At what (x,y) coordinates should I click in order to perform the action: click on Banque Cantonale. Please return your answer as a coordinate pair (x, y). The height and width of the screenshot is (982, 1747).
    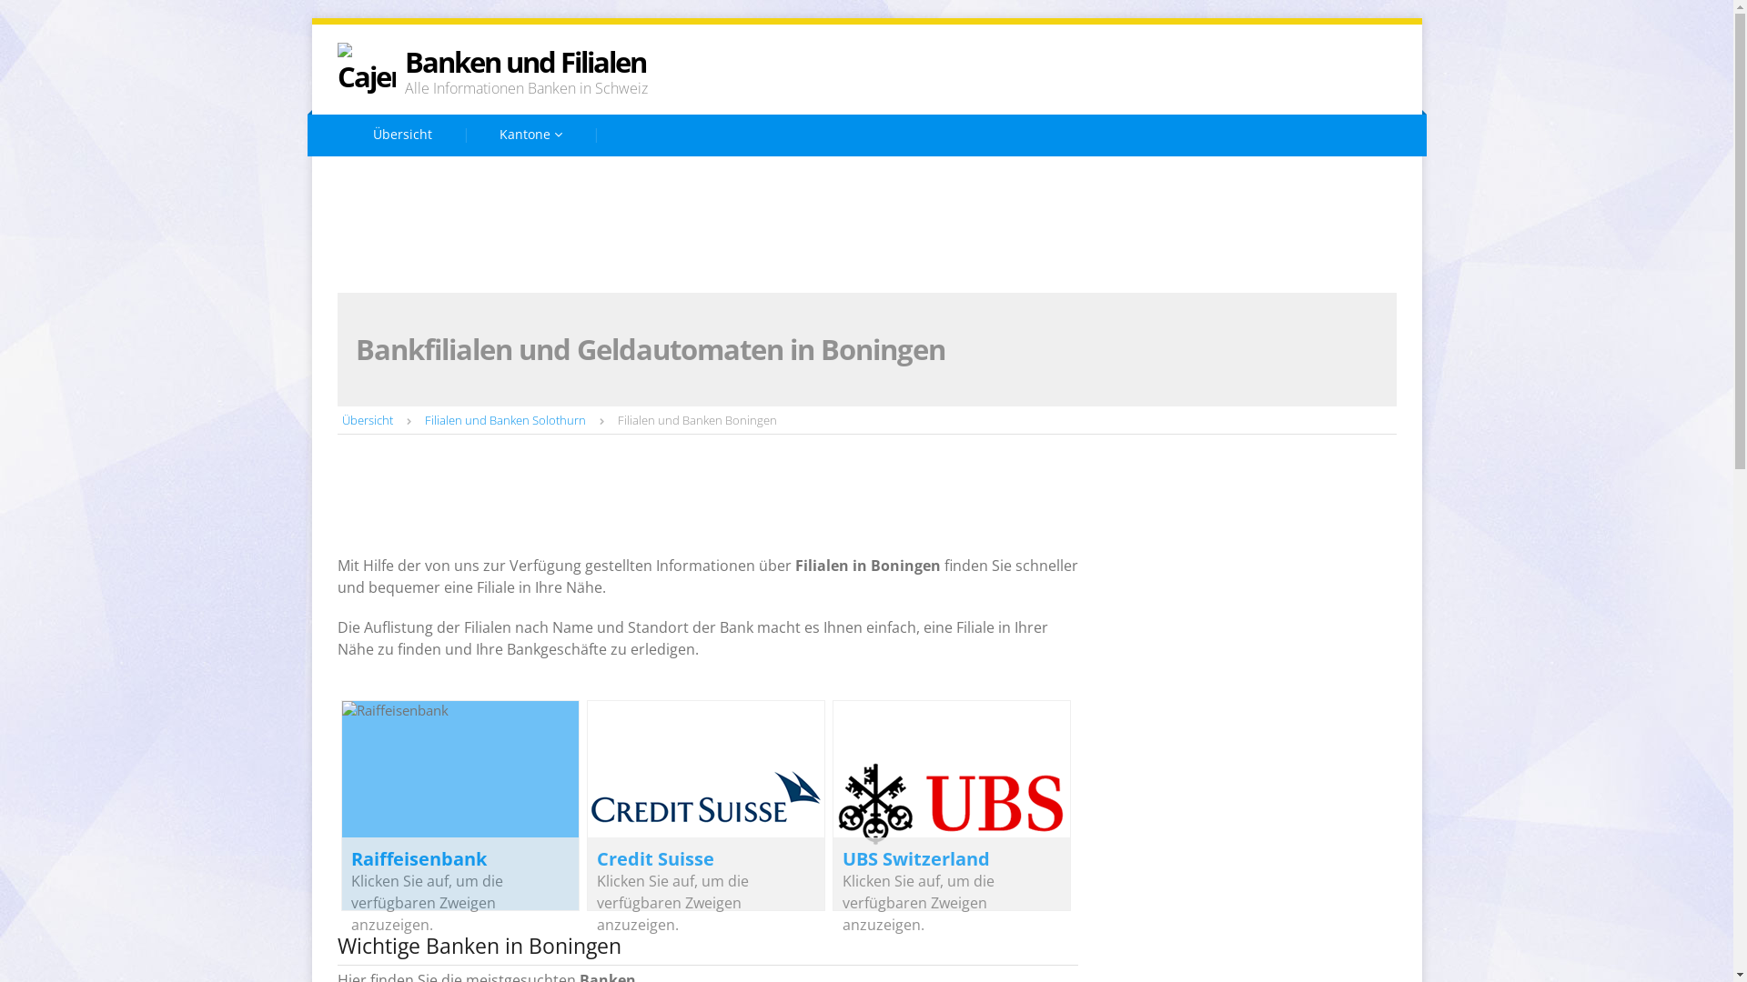
    Looking at the image, I should click on (865, 180).